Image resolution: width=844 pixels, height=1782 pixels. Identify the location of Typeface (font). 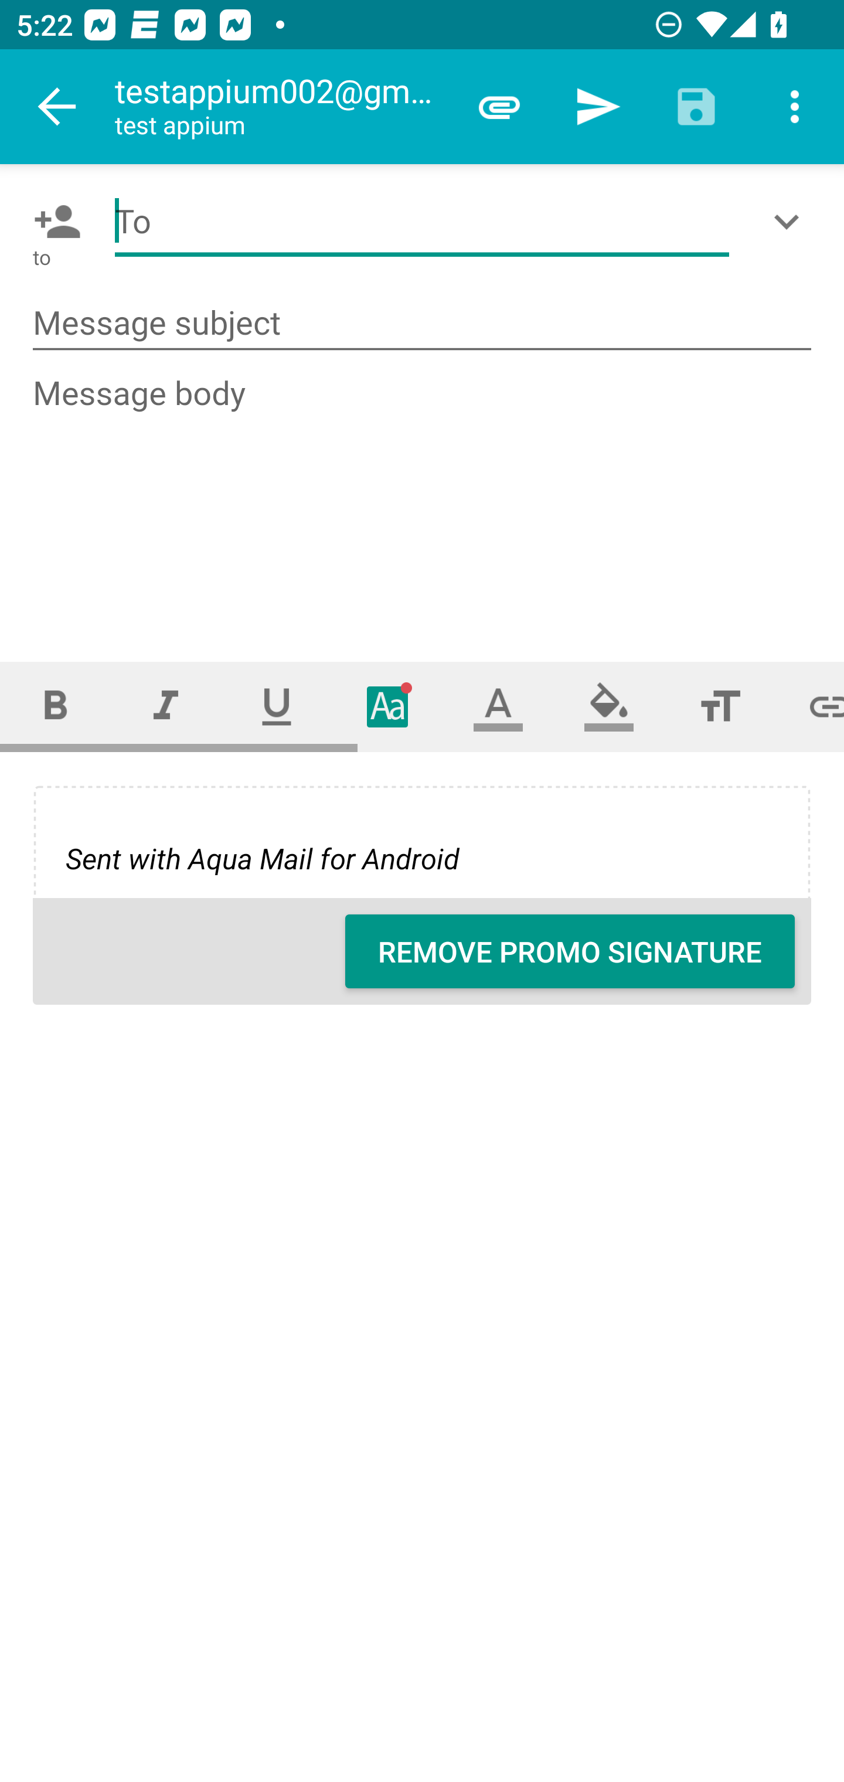
(388, 706).